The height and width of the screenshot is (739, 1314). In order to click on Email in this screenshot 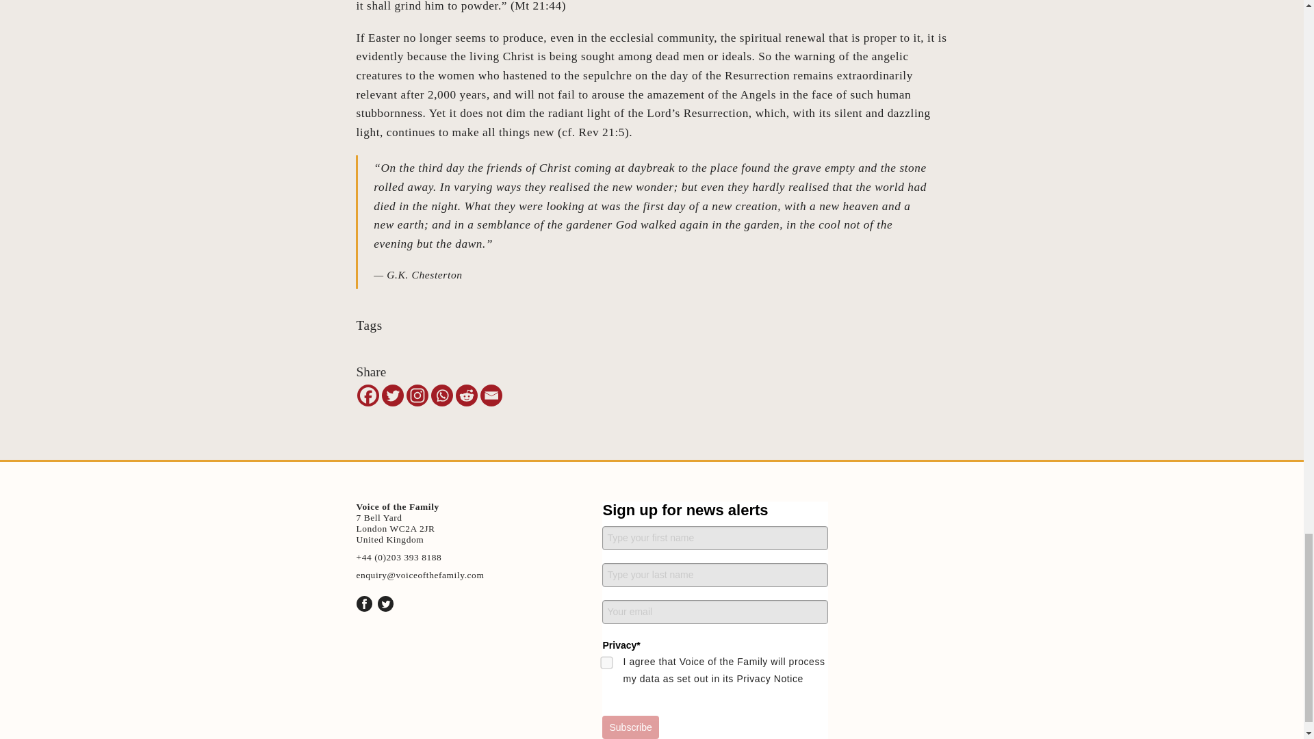, I will do `click(491, 396)`.